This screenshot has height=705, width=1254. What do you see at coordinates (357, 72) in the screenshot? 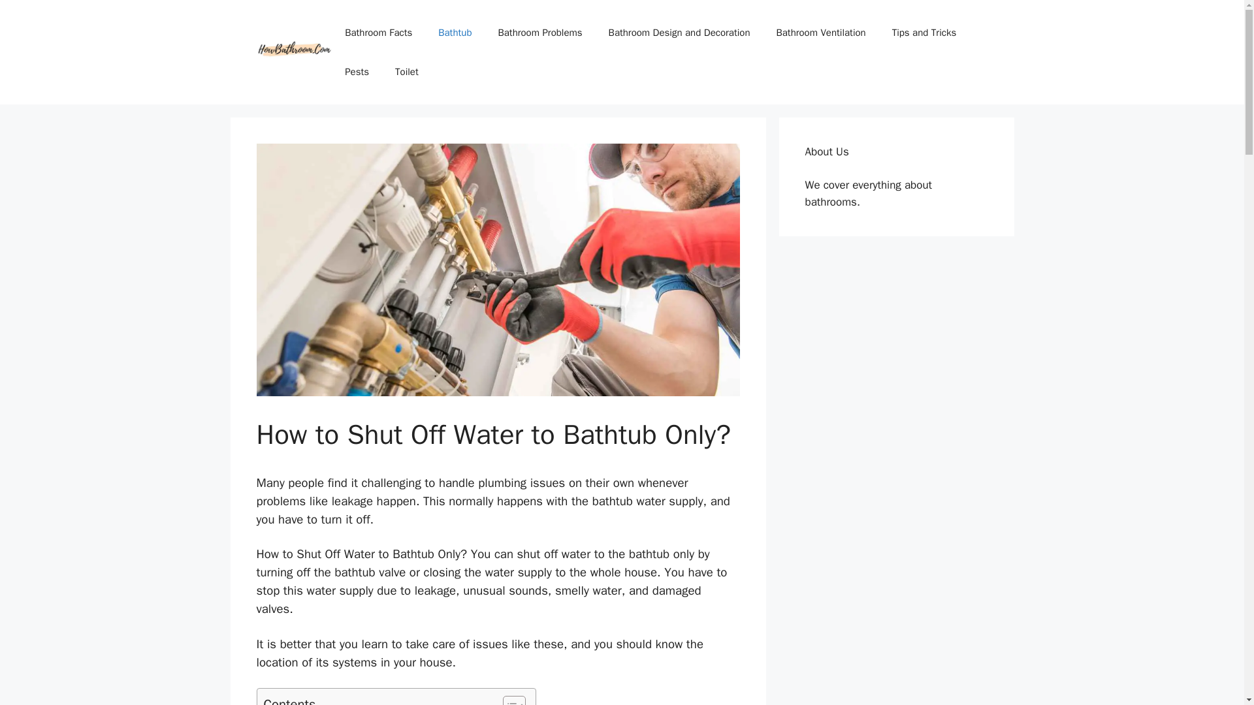
I see `Pests` at bounding box center [357, 72].